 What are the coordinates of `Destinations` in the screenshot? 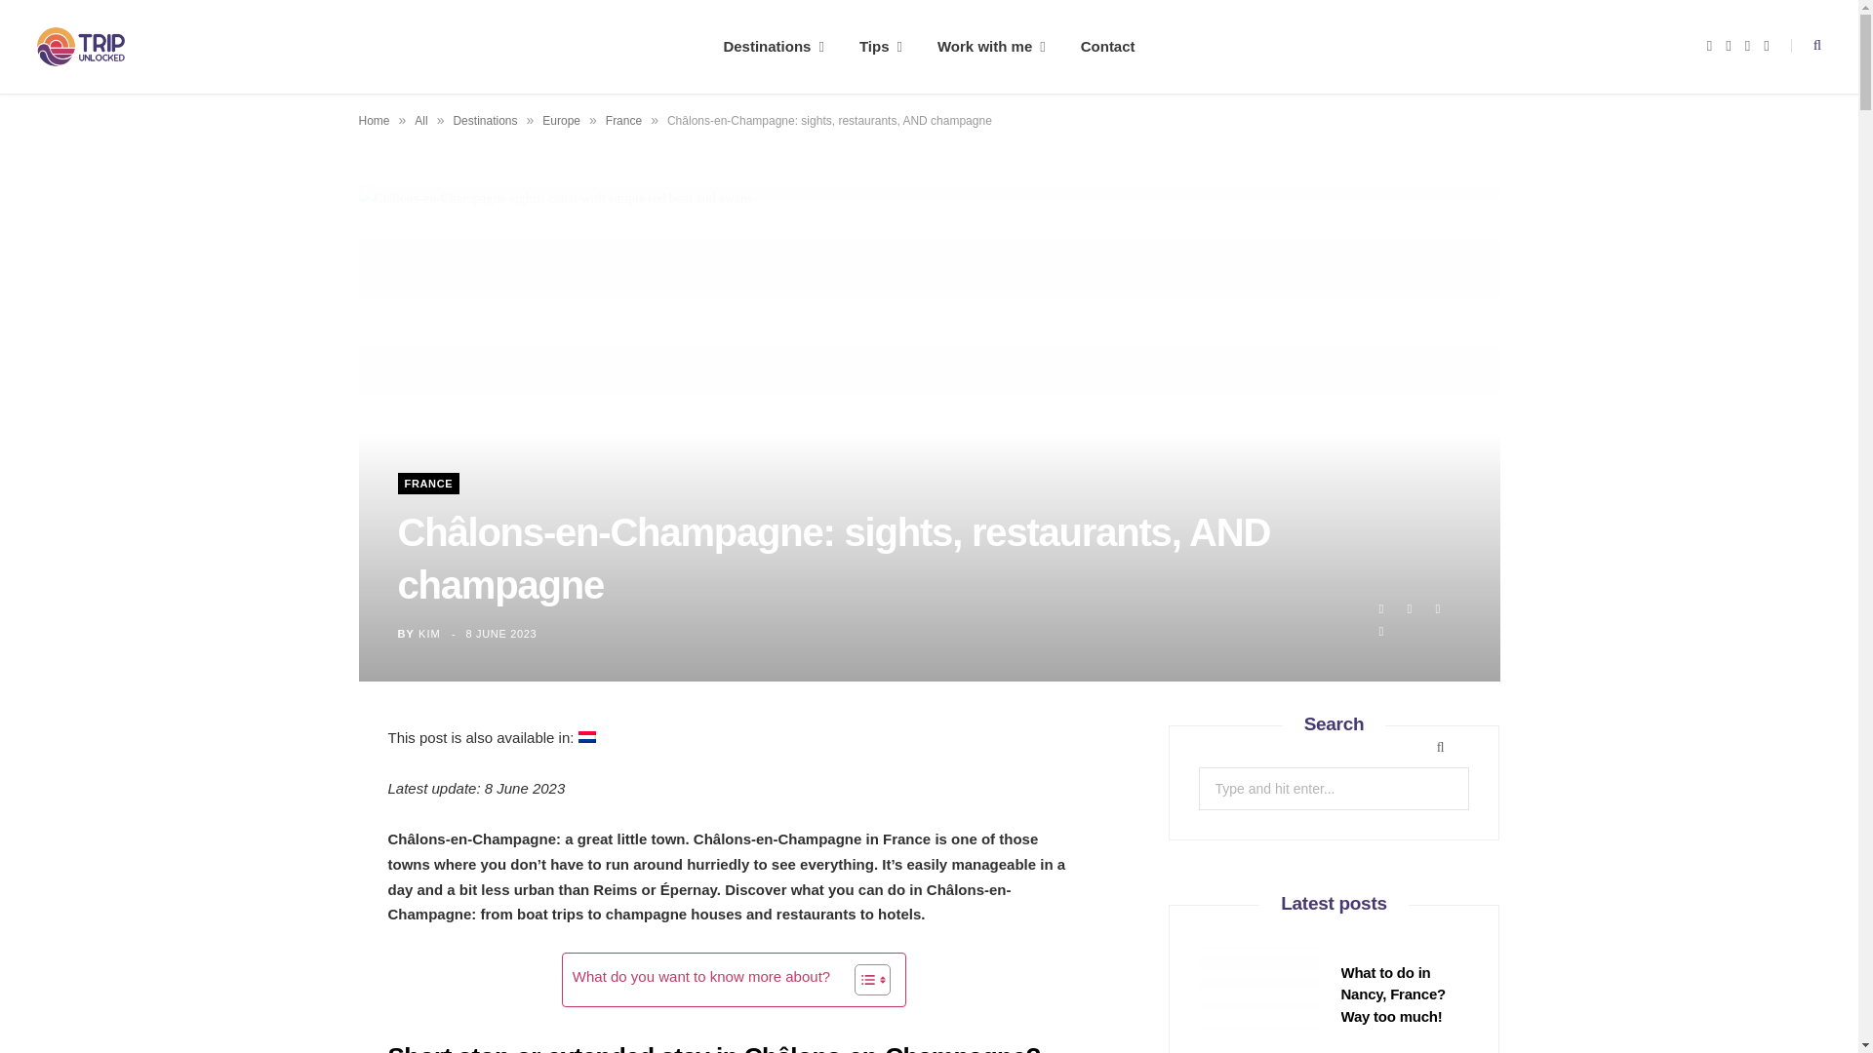 It's located at (773, 47).